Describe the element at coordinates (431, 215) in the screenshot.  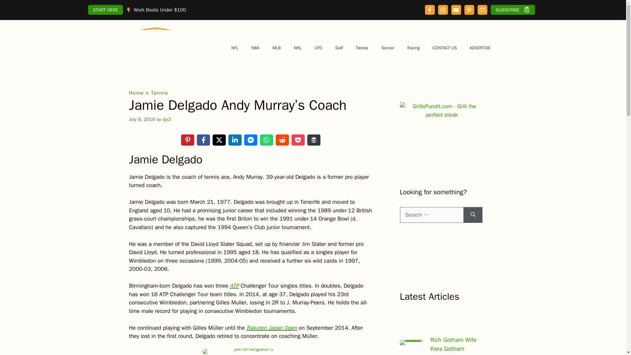
I see `Search for:` at that location.